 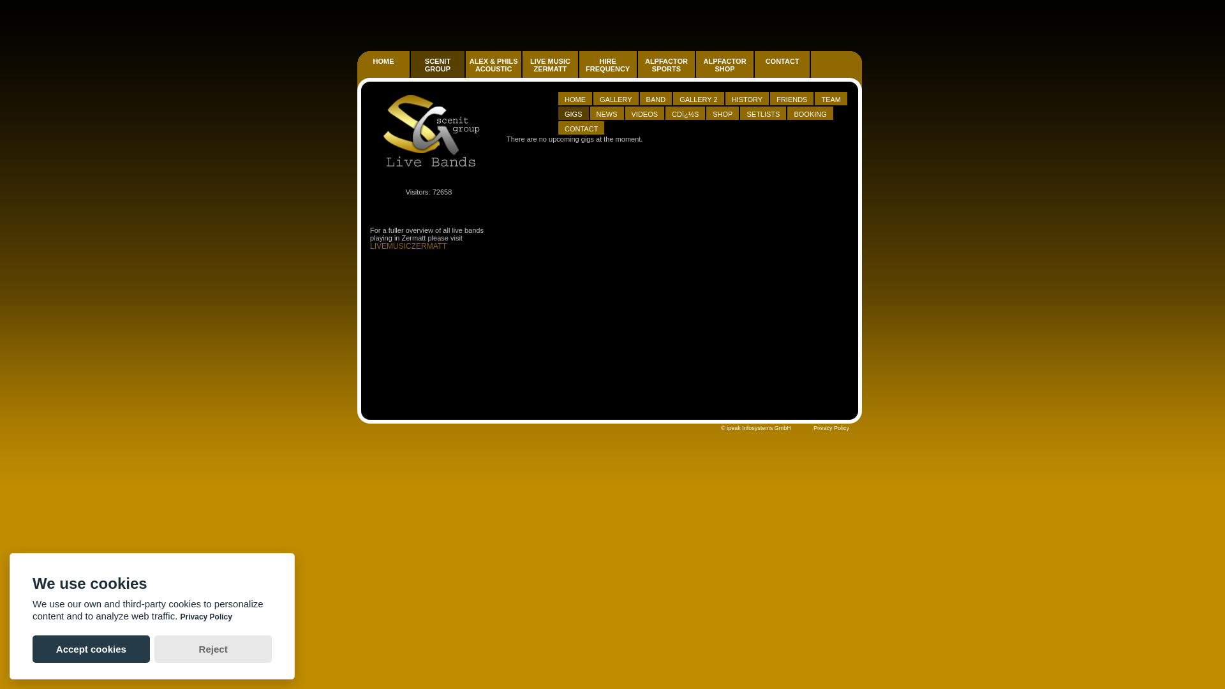 What do you see at coordinates (725, 65) in the screenshot?
I see `ALPFACTOR
SHOP` at bounding box center [725, 65].